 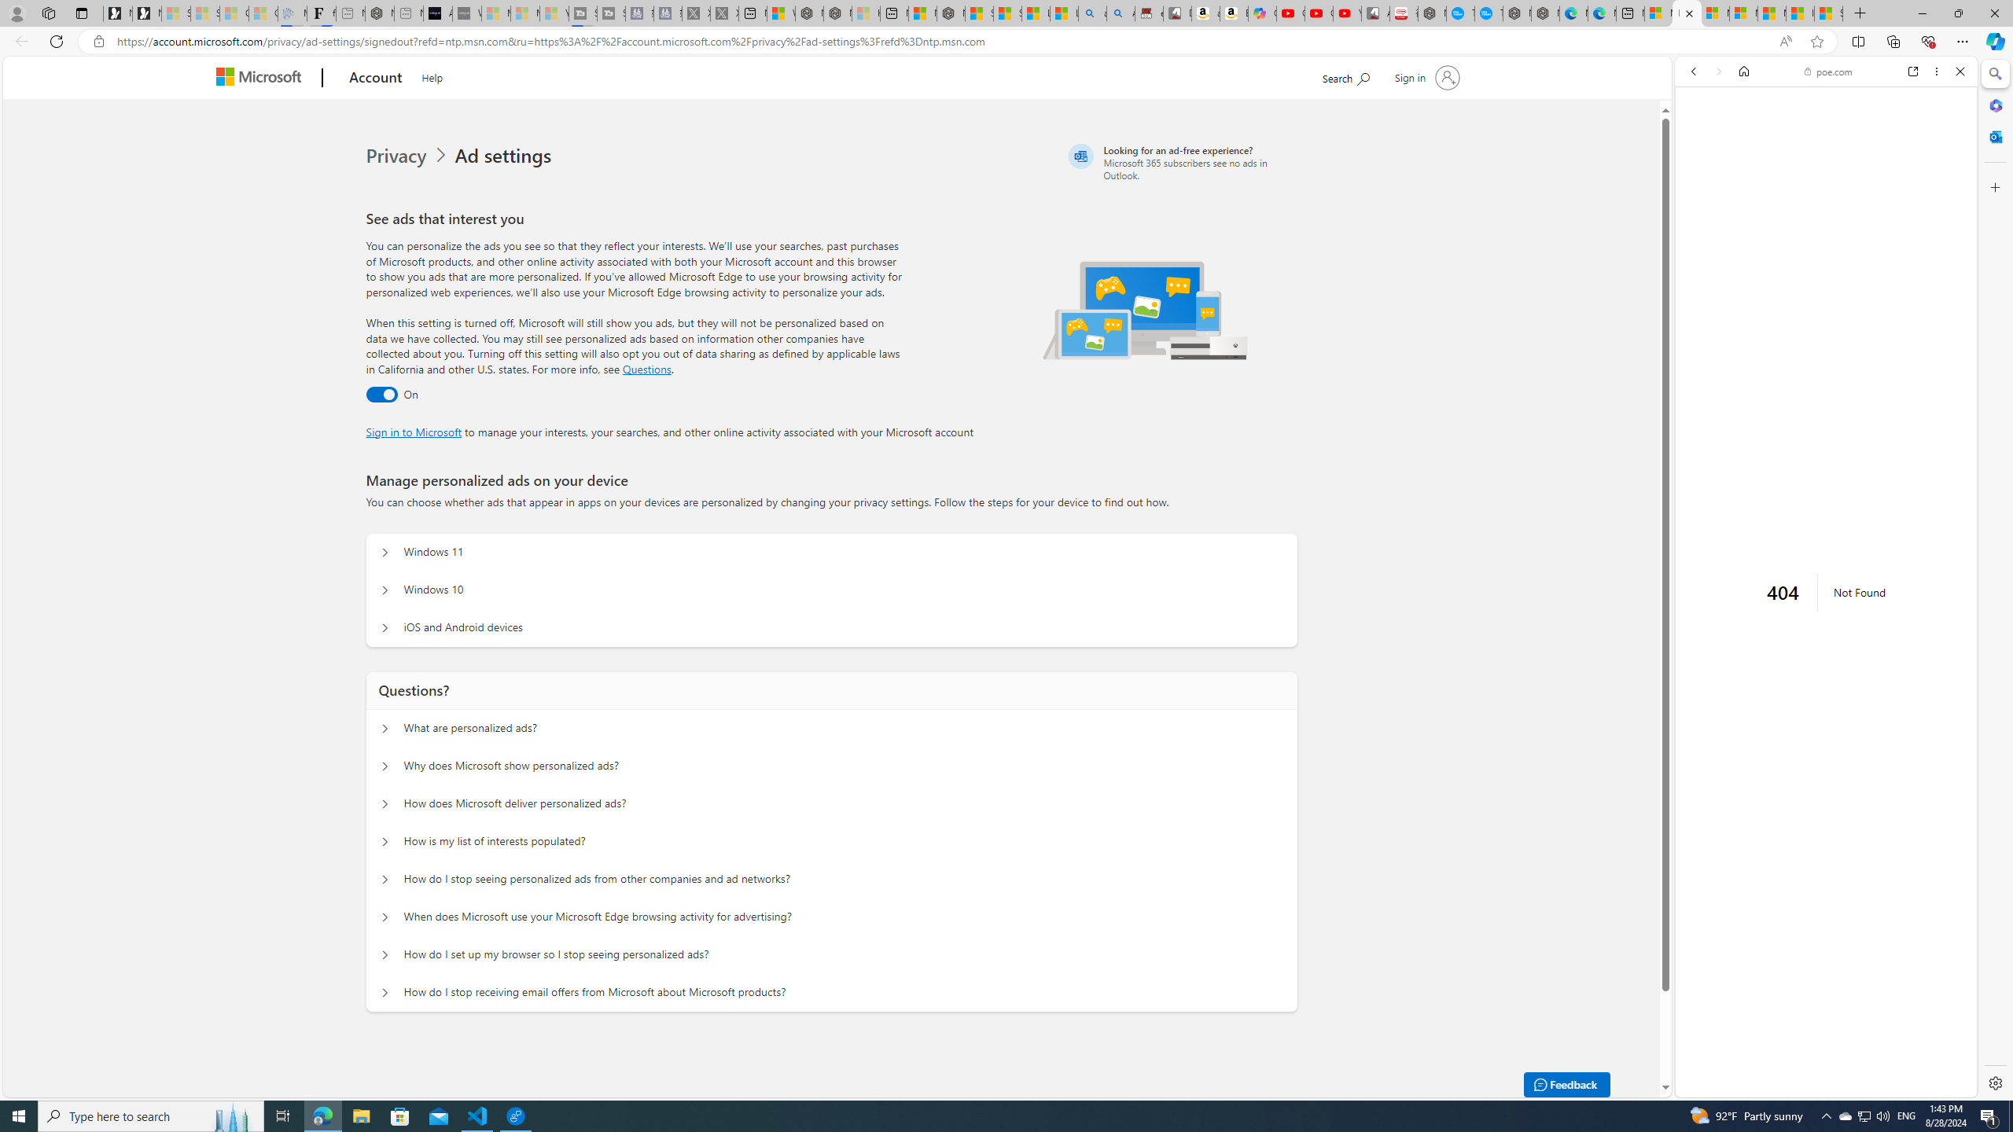 What do you see at coordinates (1867, 179) in the screenshot?
I see `Search Filter, Search Tools` at bounding box center [1867, 179].